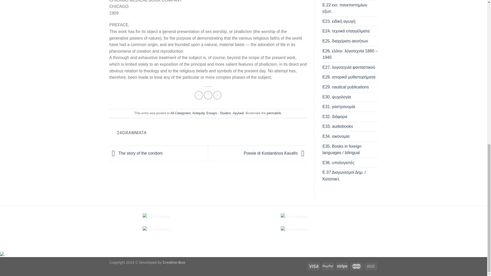 This screenshot has width=491, height=276. What do you see at coordinates (217, 95) in the screenshot?
I see `Email to a Friend` at bounding box center [217, 95].